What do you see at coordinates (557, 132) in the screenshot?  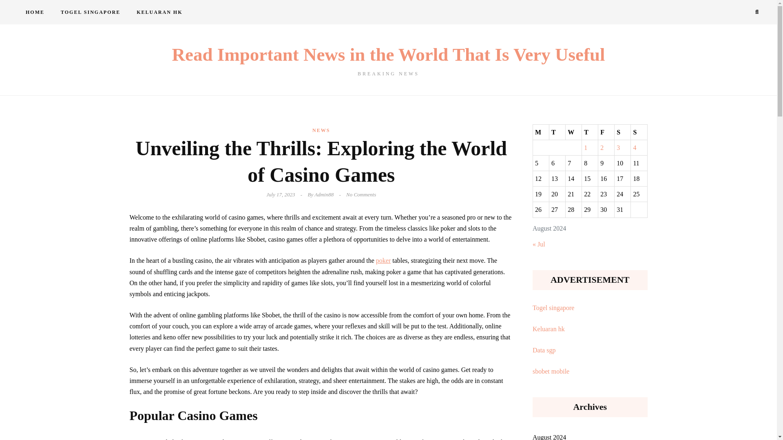 I see `Tuesday` at bounding box center [557, 132].